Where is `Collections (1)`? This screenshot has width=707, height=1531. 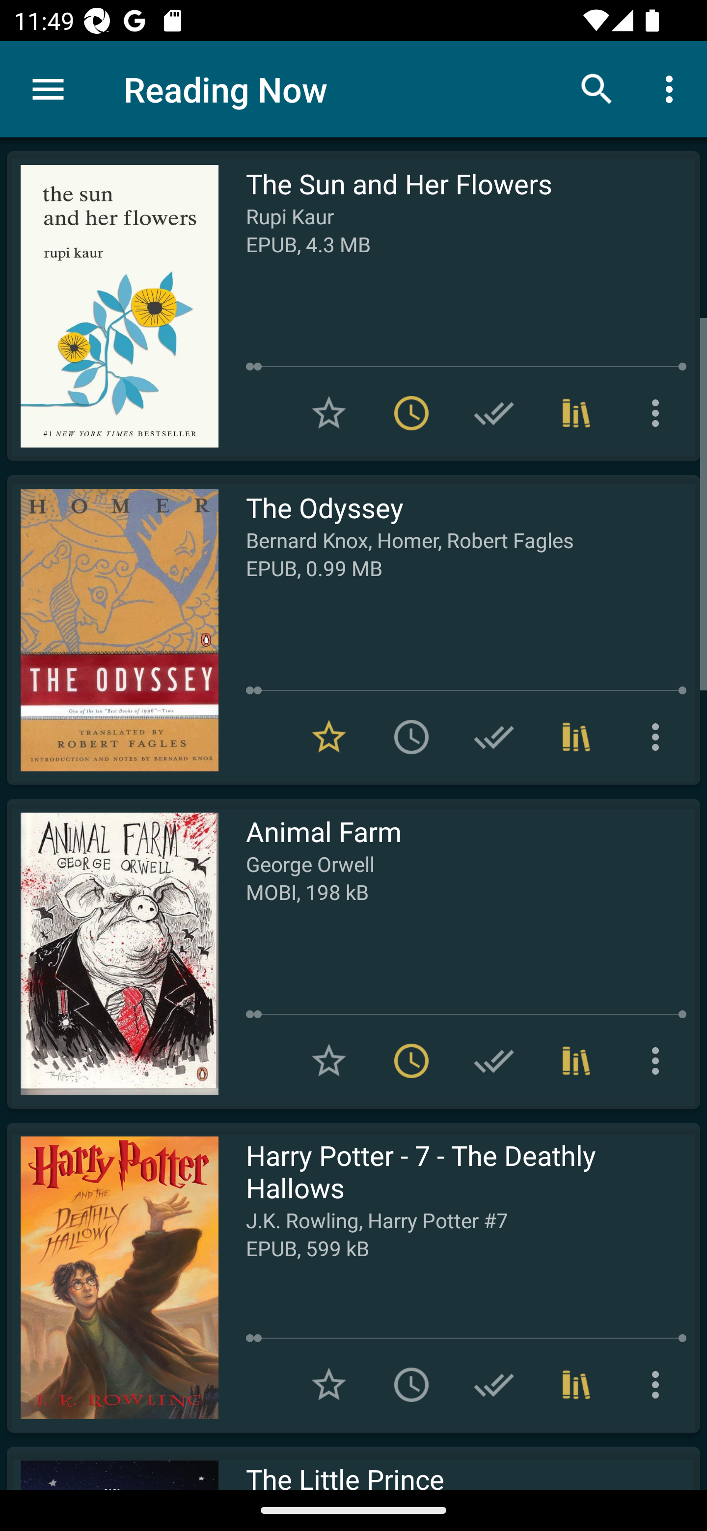 Collections (1) is located at coordinates (576, 736).